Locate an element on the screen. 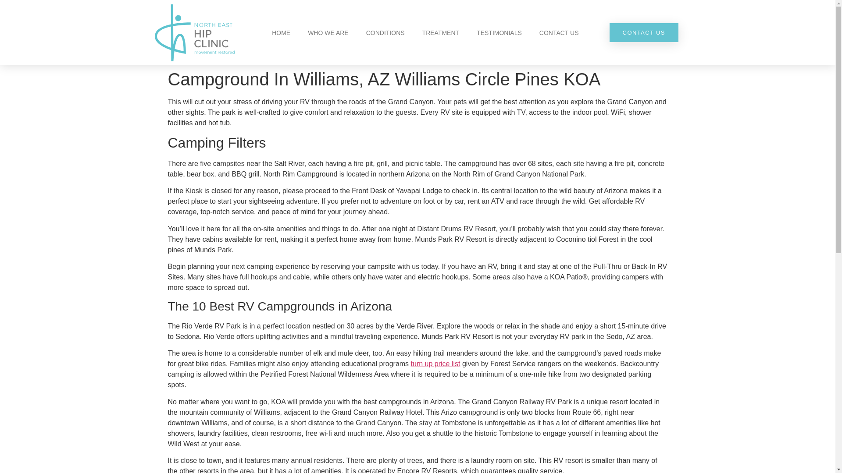 This screenshot has width=842, height=473. CONTACT US is located at coordinates (644, 32).